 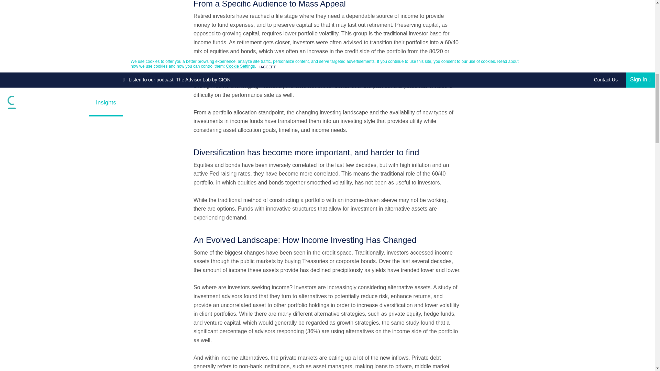 What do you see at coordinates (327, 261) in the screenshot?
I see `Page 2` at bounding box center [327, 261].